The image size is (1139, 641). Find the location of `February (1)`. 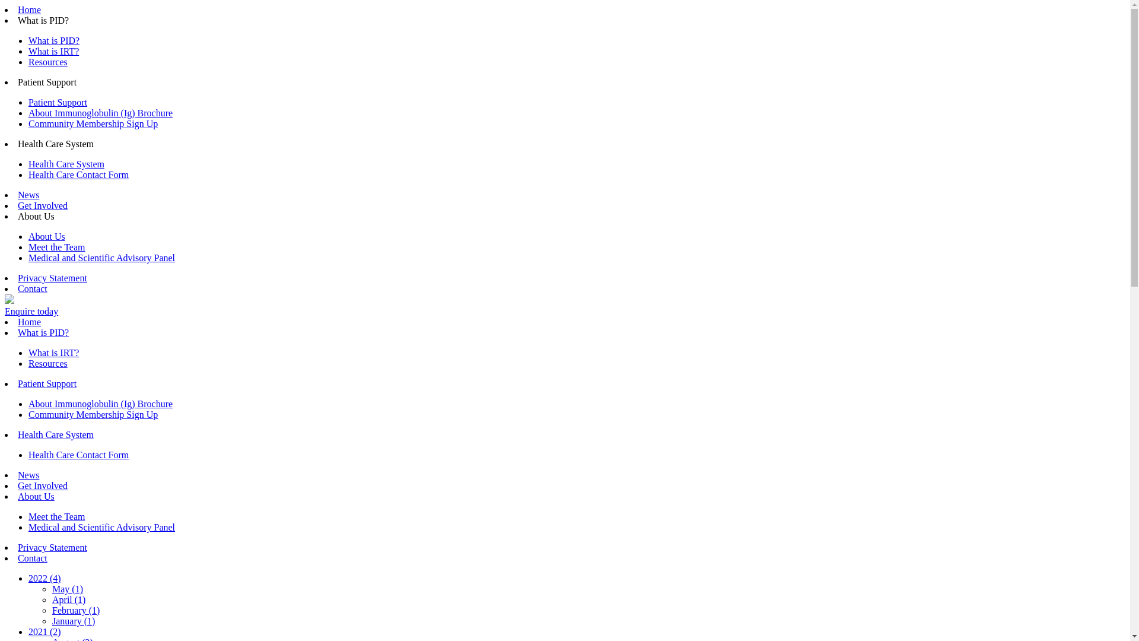

February (1) is located at coordinates (76, 610).